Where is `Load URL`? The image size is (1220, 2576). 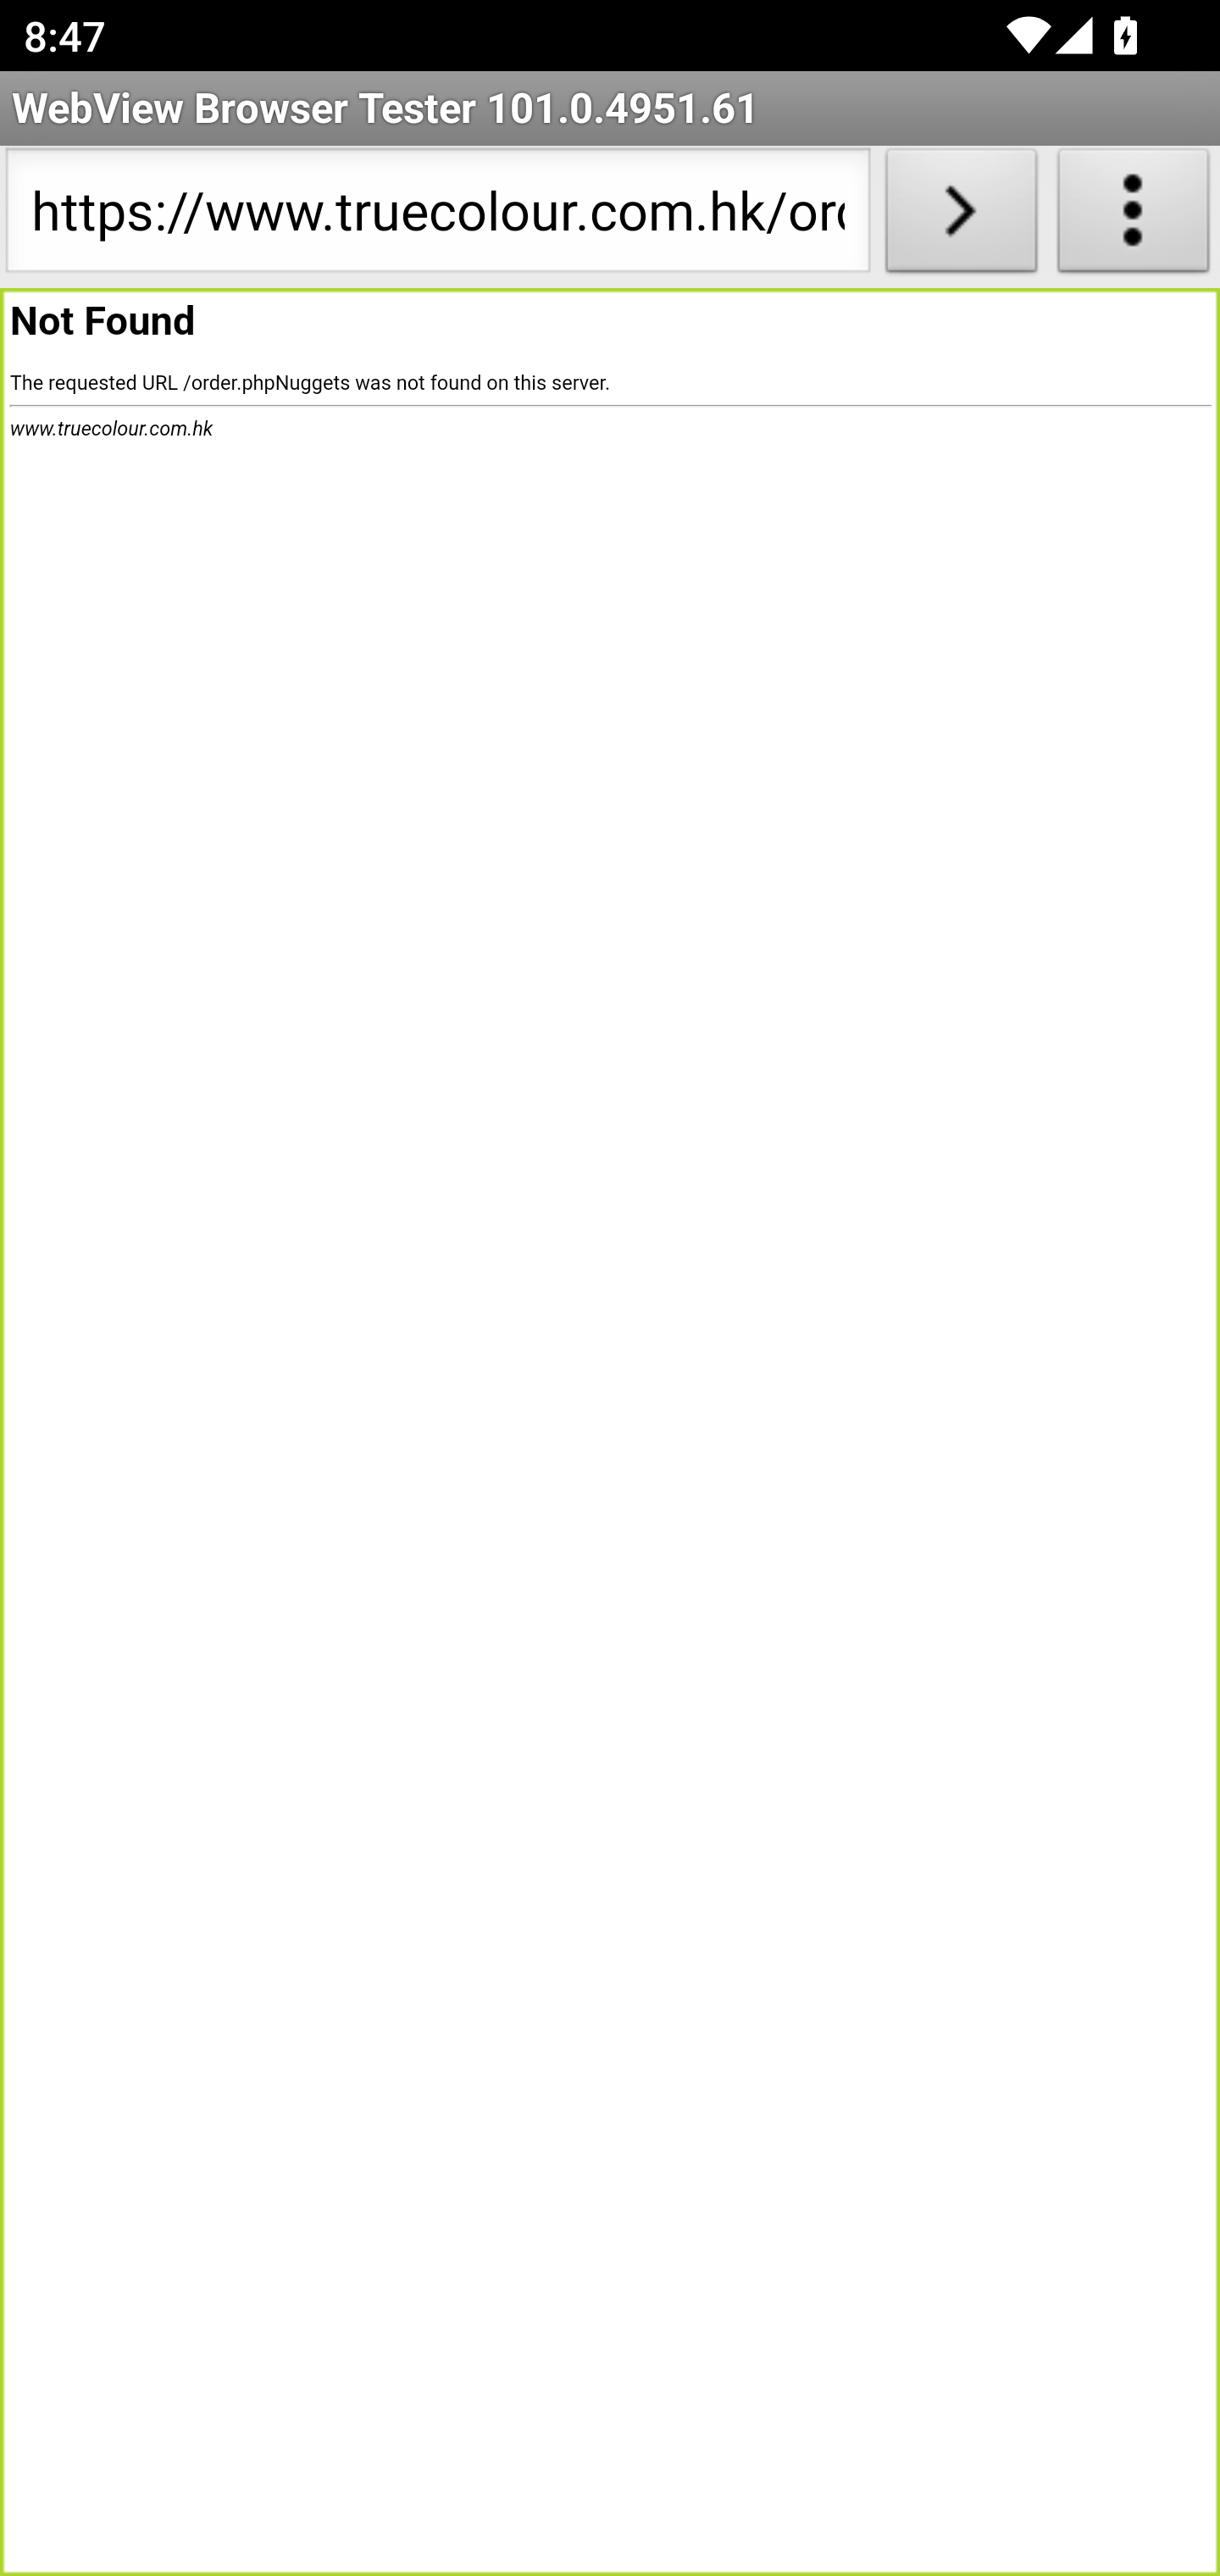
Load URL is located at coordinates (961, 217).